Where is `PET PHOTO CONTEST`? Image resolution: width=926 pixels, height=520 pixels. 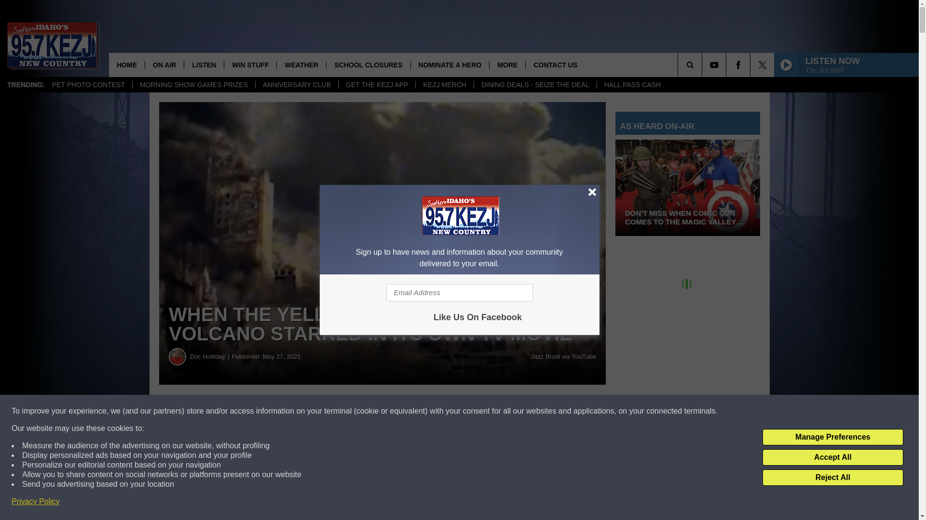
PET PHOTO CONTEST is located at coordinates (88, 85).